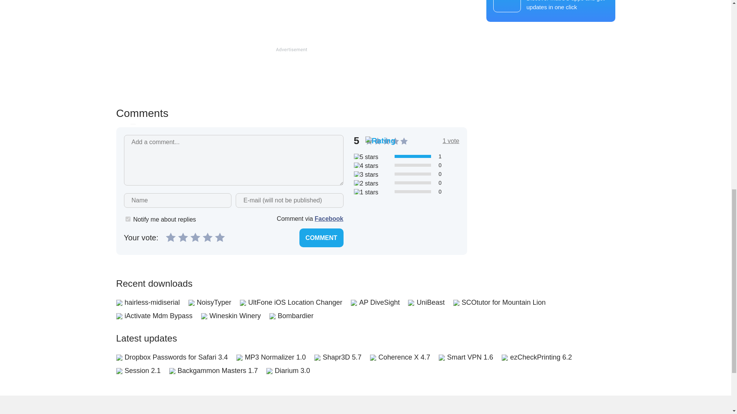 Image resolution: width=737 pixels, height=414 pixels. Describe the element at coordinates (220, 237) in the screenshot. I see `5` at that location.